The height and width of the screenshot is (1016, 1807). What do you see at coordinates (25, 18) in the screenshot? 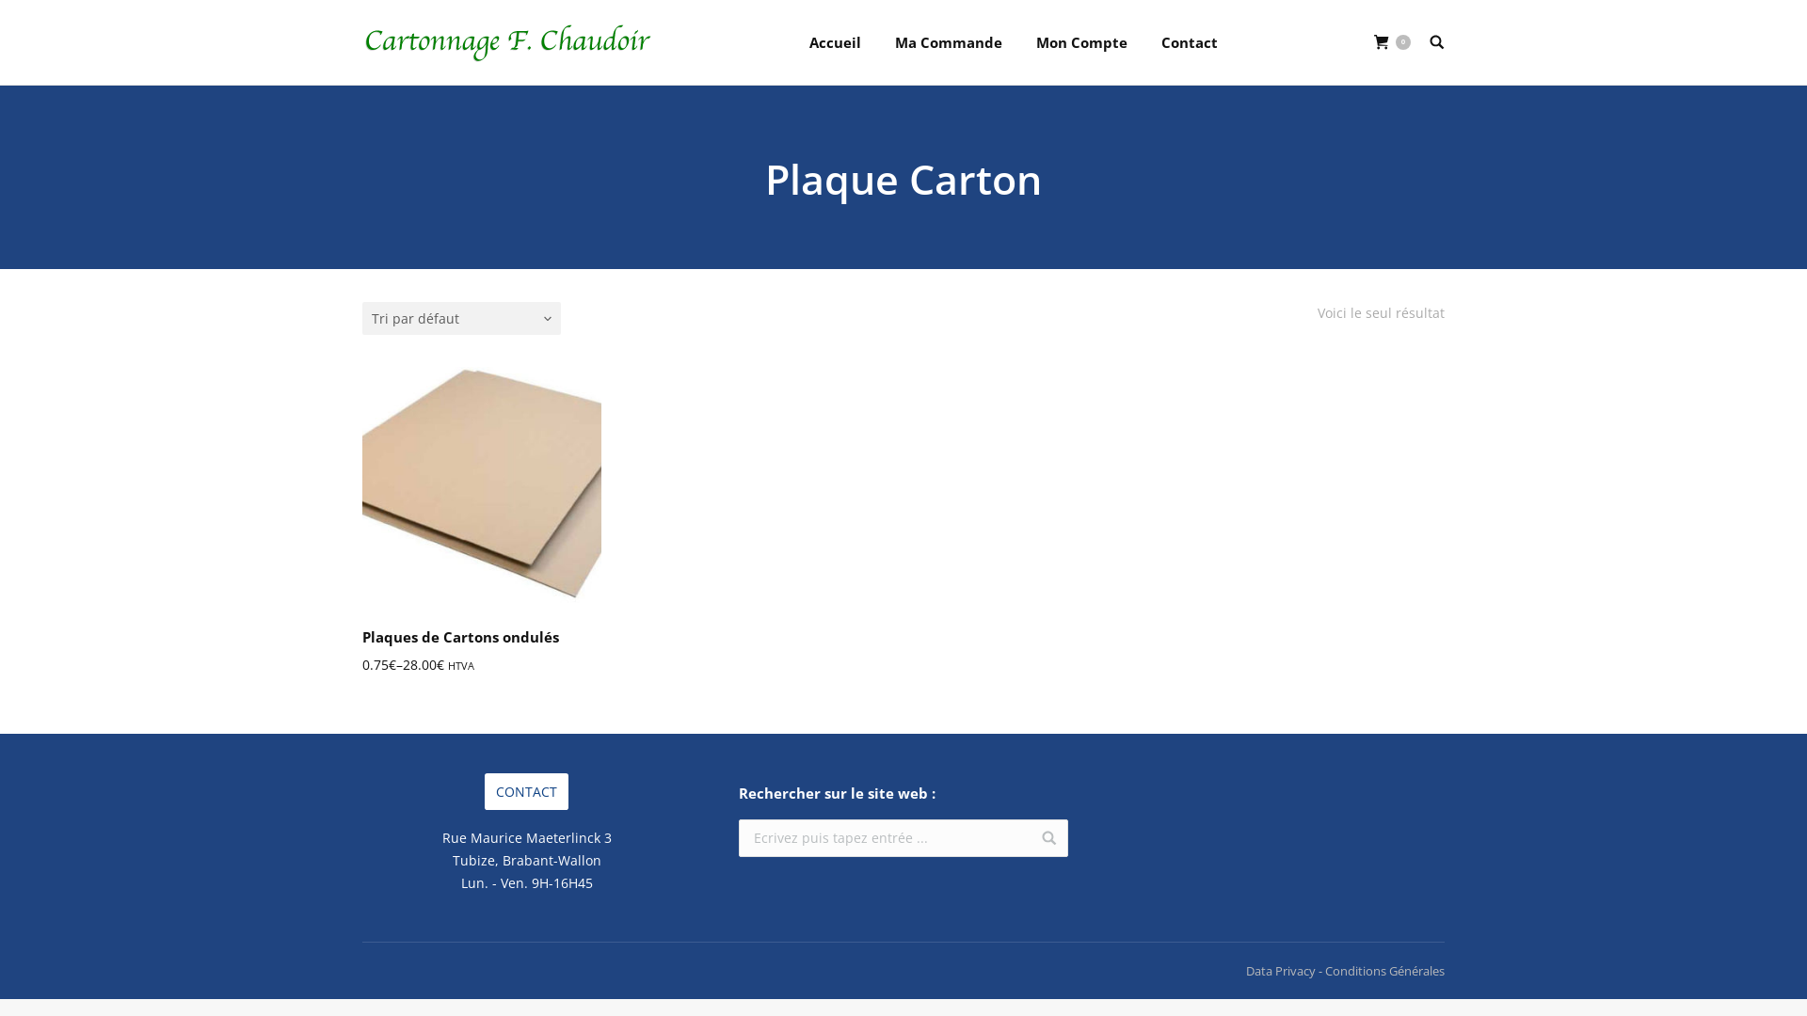
I see `Go!` at bounding box center [25, 18].